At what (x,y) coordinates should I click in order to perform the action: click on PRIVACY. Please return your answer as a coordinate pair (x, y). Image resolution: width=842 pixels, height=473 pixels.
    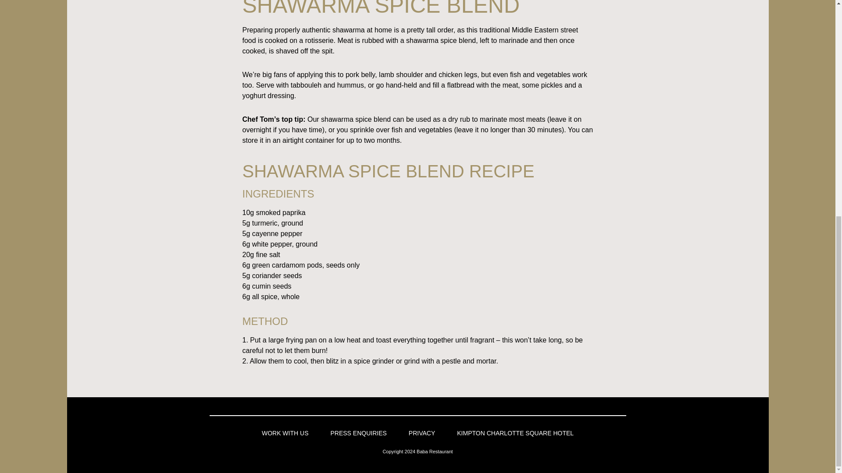
    Looking at the image, I should click on (422, 433).